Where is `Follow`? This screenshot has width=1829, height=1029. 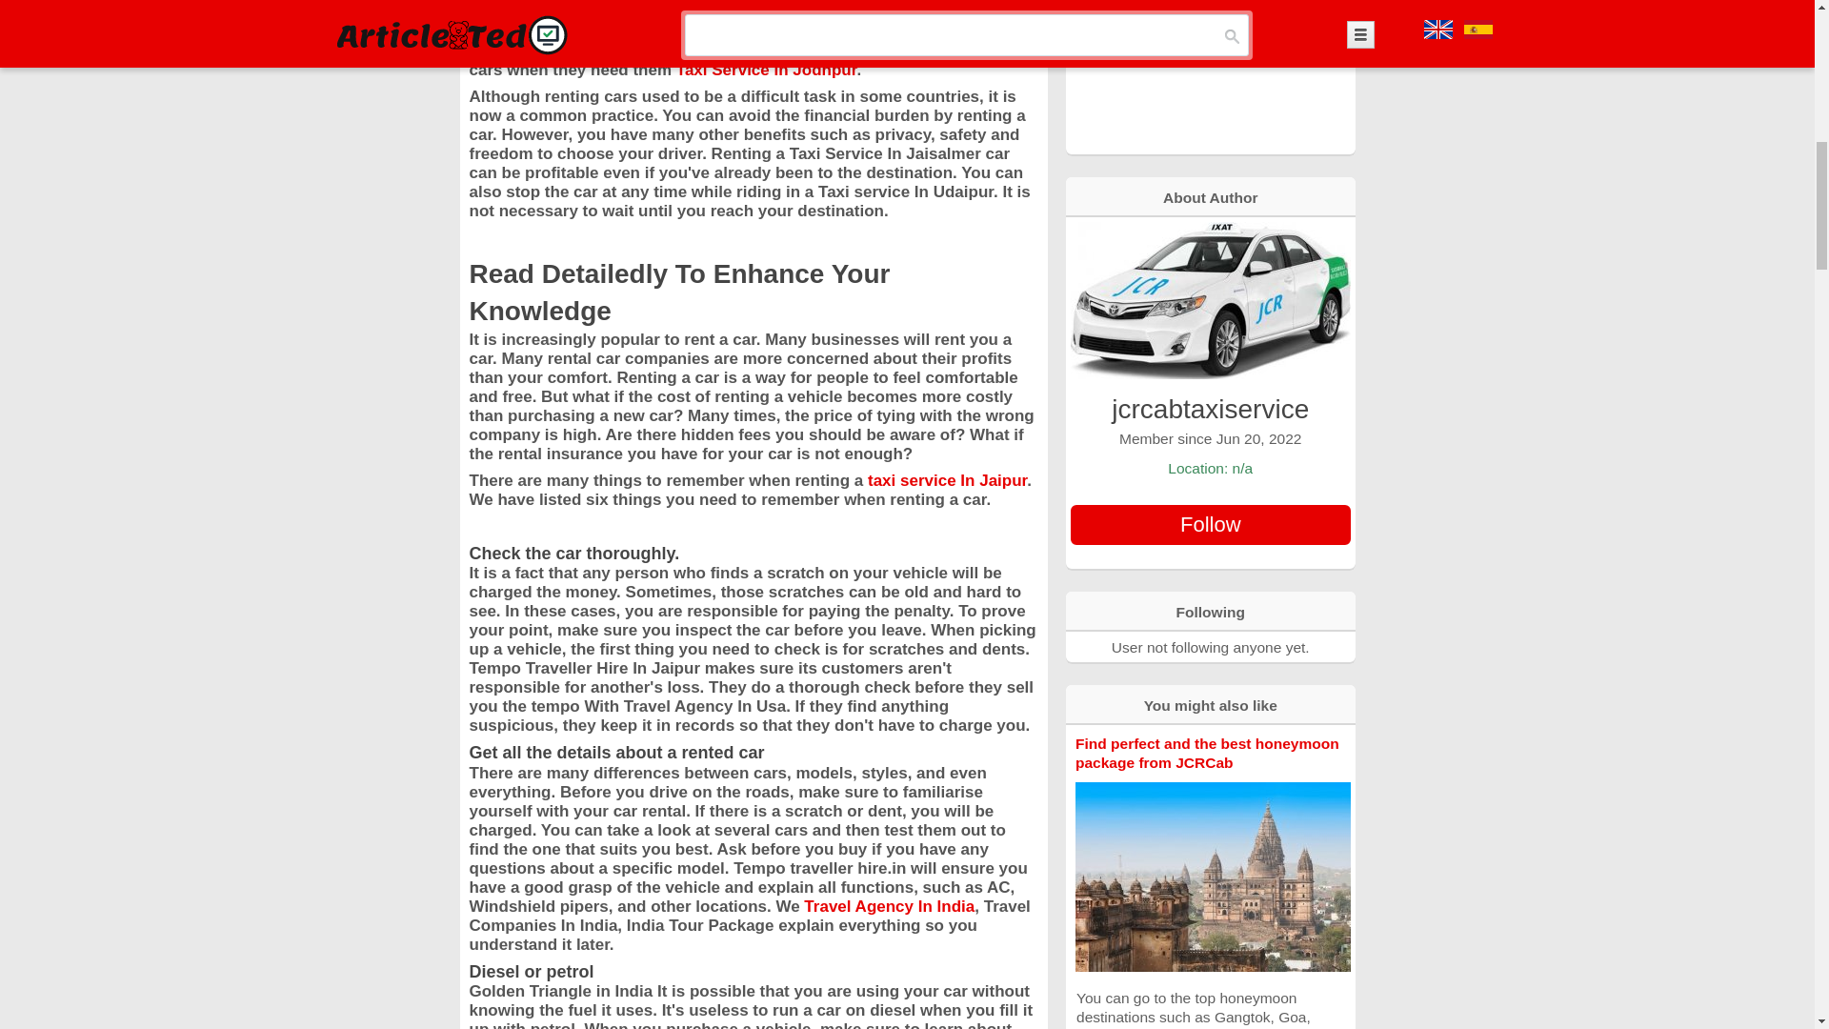
Follow is located at coordinates (1210, 525).